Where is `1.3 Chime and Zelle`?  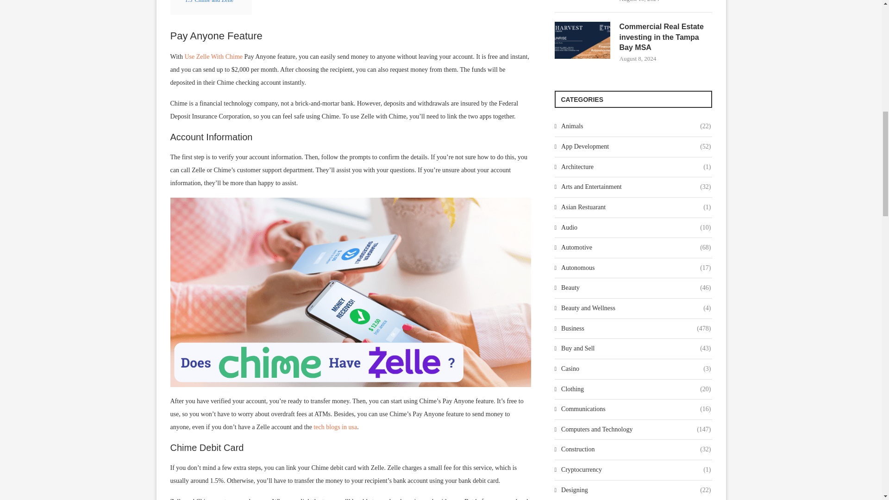
1.3 Chime and Zelle is located at coordinates (209, 1).